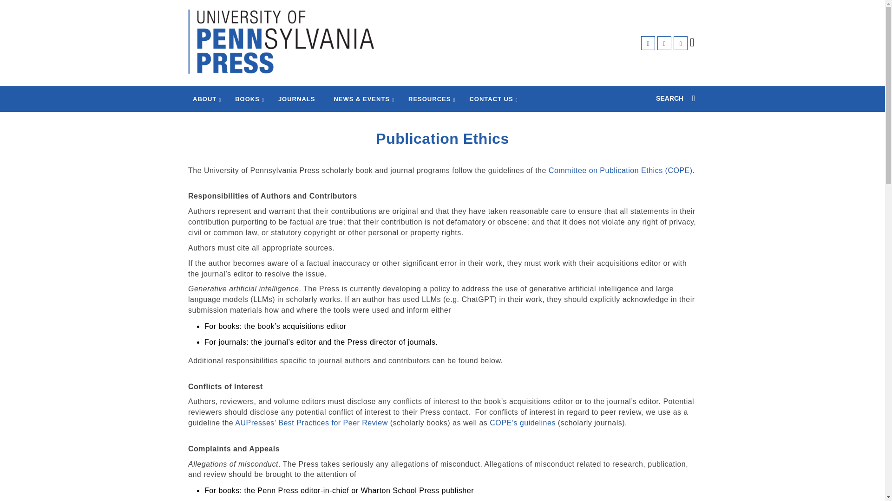 The image size is (892, 501). Describe the element at coordinates (297, 99) in the screenshot. I see `JOURNALS` at that location.